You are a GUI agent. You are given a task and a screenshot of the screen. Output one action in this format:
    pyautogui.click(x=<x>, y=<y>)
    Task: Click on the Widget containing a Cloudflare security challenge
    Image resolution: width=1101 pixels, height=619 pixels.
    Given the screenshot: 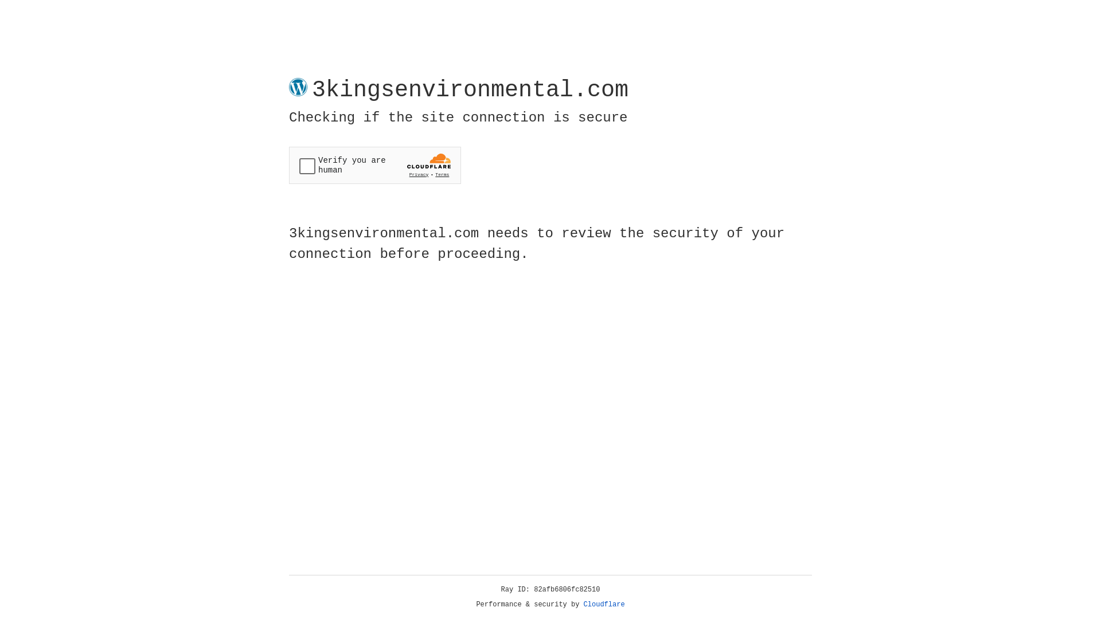 What is the action you would take?
    pyautogui.click(x=375, y=165)
    